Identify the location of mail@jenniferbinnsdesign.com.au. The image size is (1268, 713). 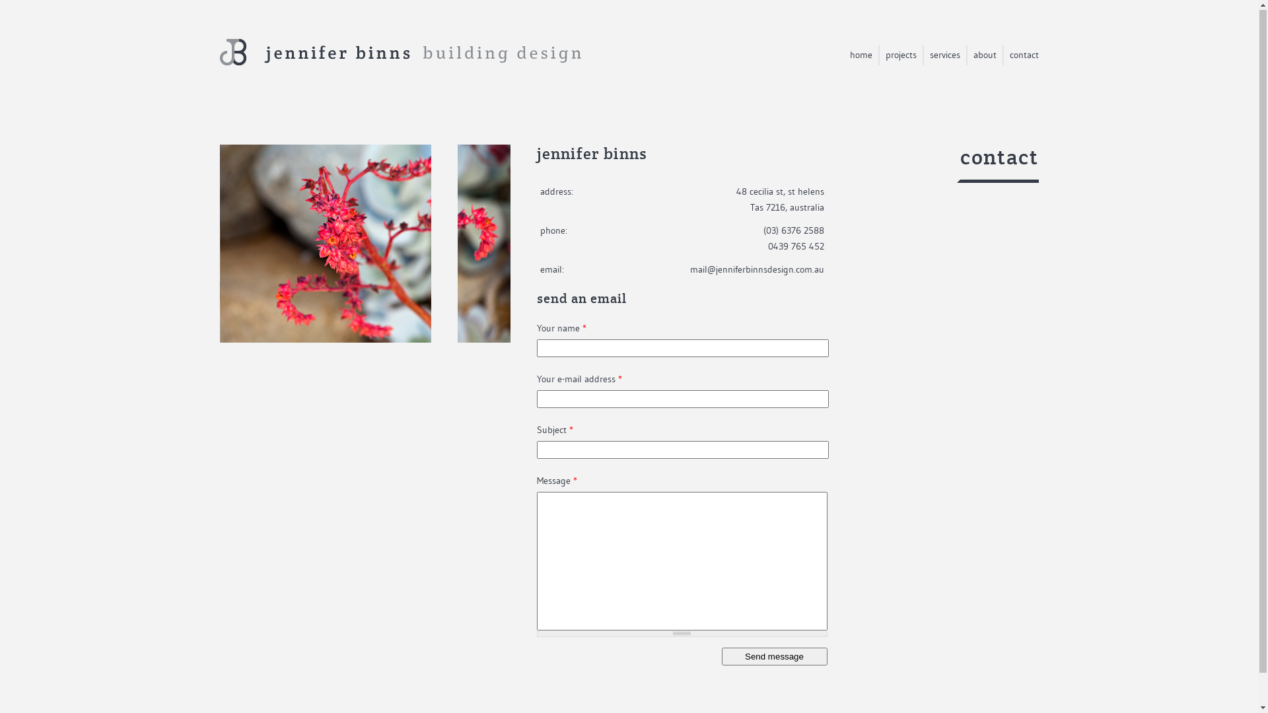
(757, 270).